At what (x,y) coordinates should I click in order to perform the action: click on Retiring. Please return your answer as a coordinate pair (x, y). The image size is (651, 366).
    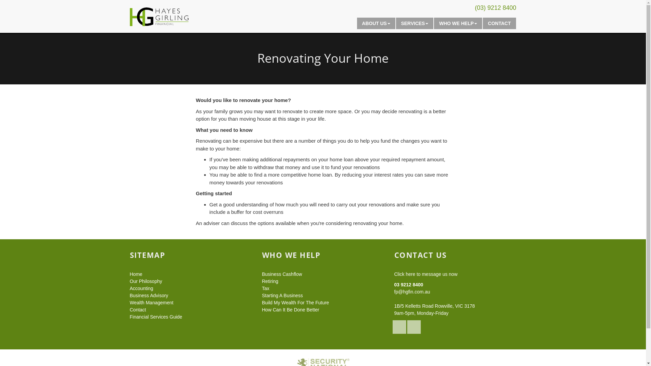
    Looking at the image, I should click on (270, 281).